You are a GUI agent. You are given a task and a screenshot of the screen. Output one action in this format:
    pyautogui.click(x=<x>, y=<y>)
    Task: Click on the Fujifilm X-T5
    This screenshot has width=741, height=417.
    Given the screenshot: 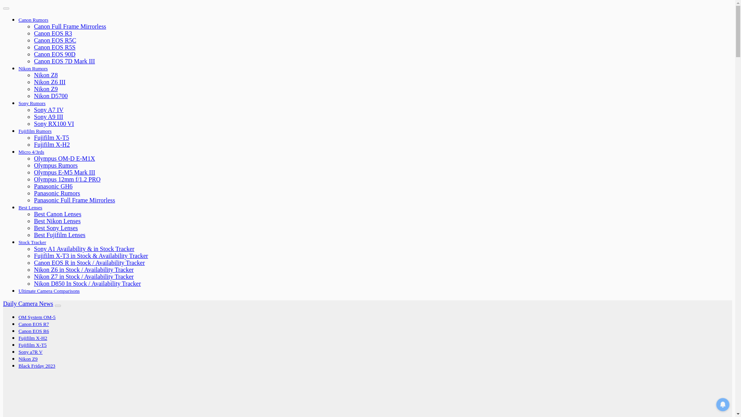 What is the action you would take?
    pyautogui.click(x=51, y=137)
    